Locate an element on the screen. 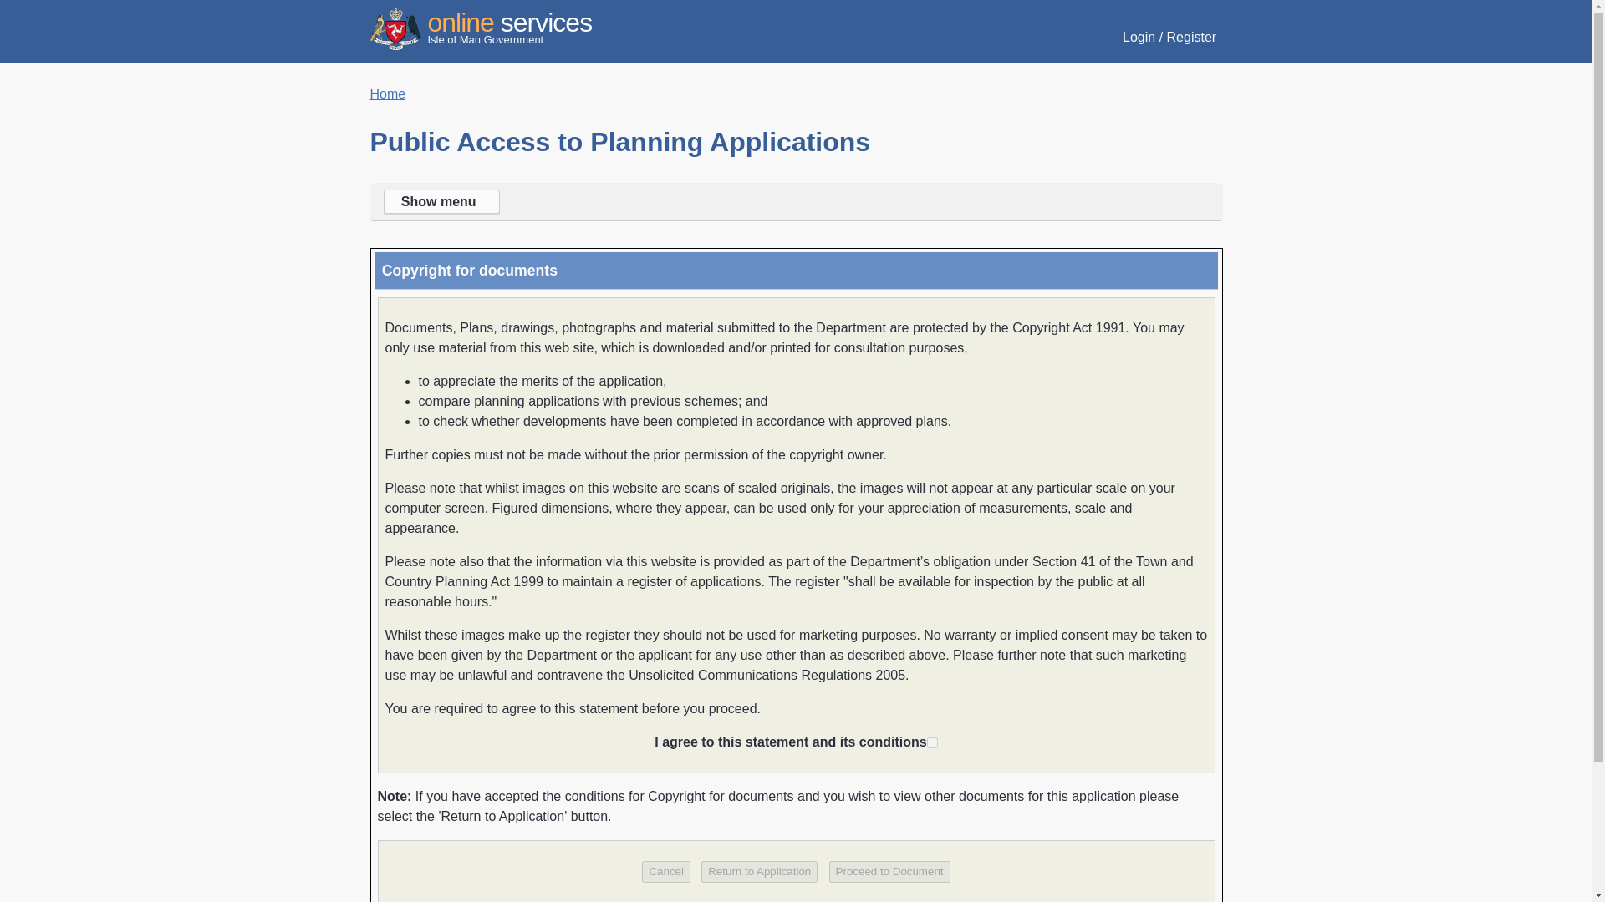 The height and width of the screenshot is (902, 1605). on is located at coordinates (665, 872).